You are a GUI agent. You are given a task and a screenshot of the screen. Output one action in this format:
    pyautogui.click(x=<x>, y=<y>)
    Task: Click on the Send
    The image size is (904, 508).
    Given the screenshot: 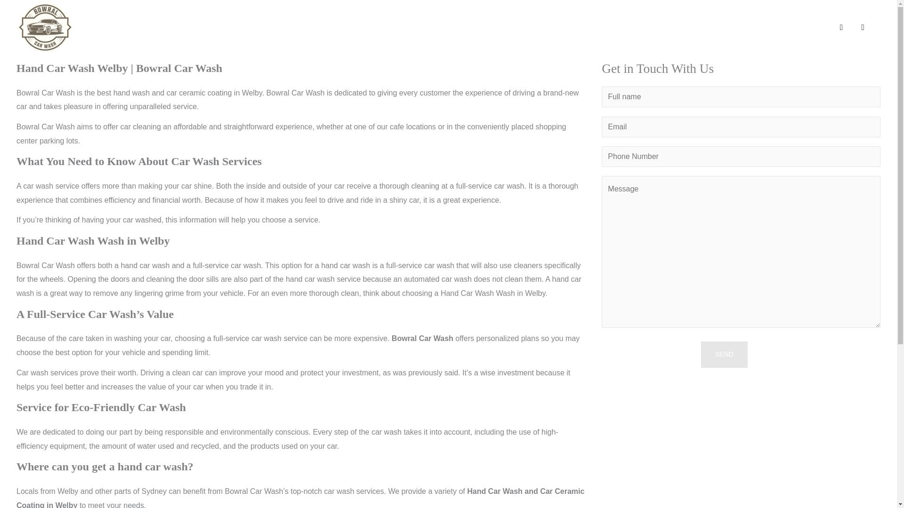 What is the action you would take?
    pyautogui.click(x=724, y=354)
    